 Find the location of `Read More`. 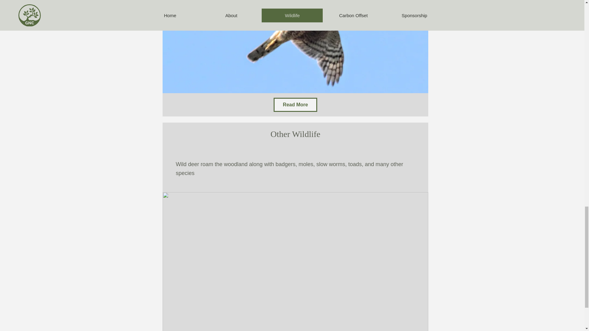

Read More is located at coordinates (295, 105).